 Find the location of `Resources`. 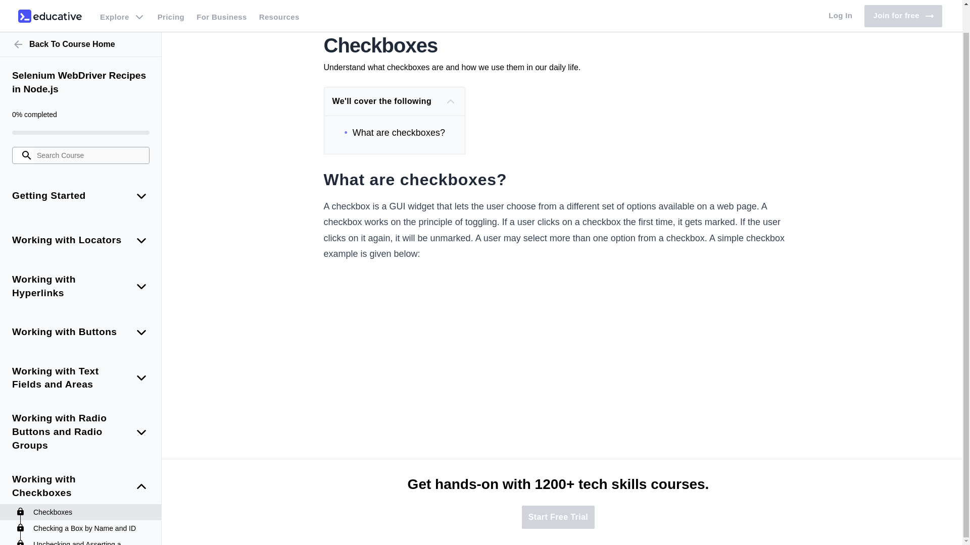

Resources is located at coordinates (279, 2).